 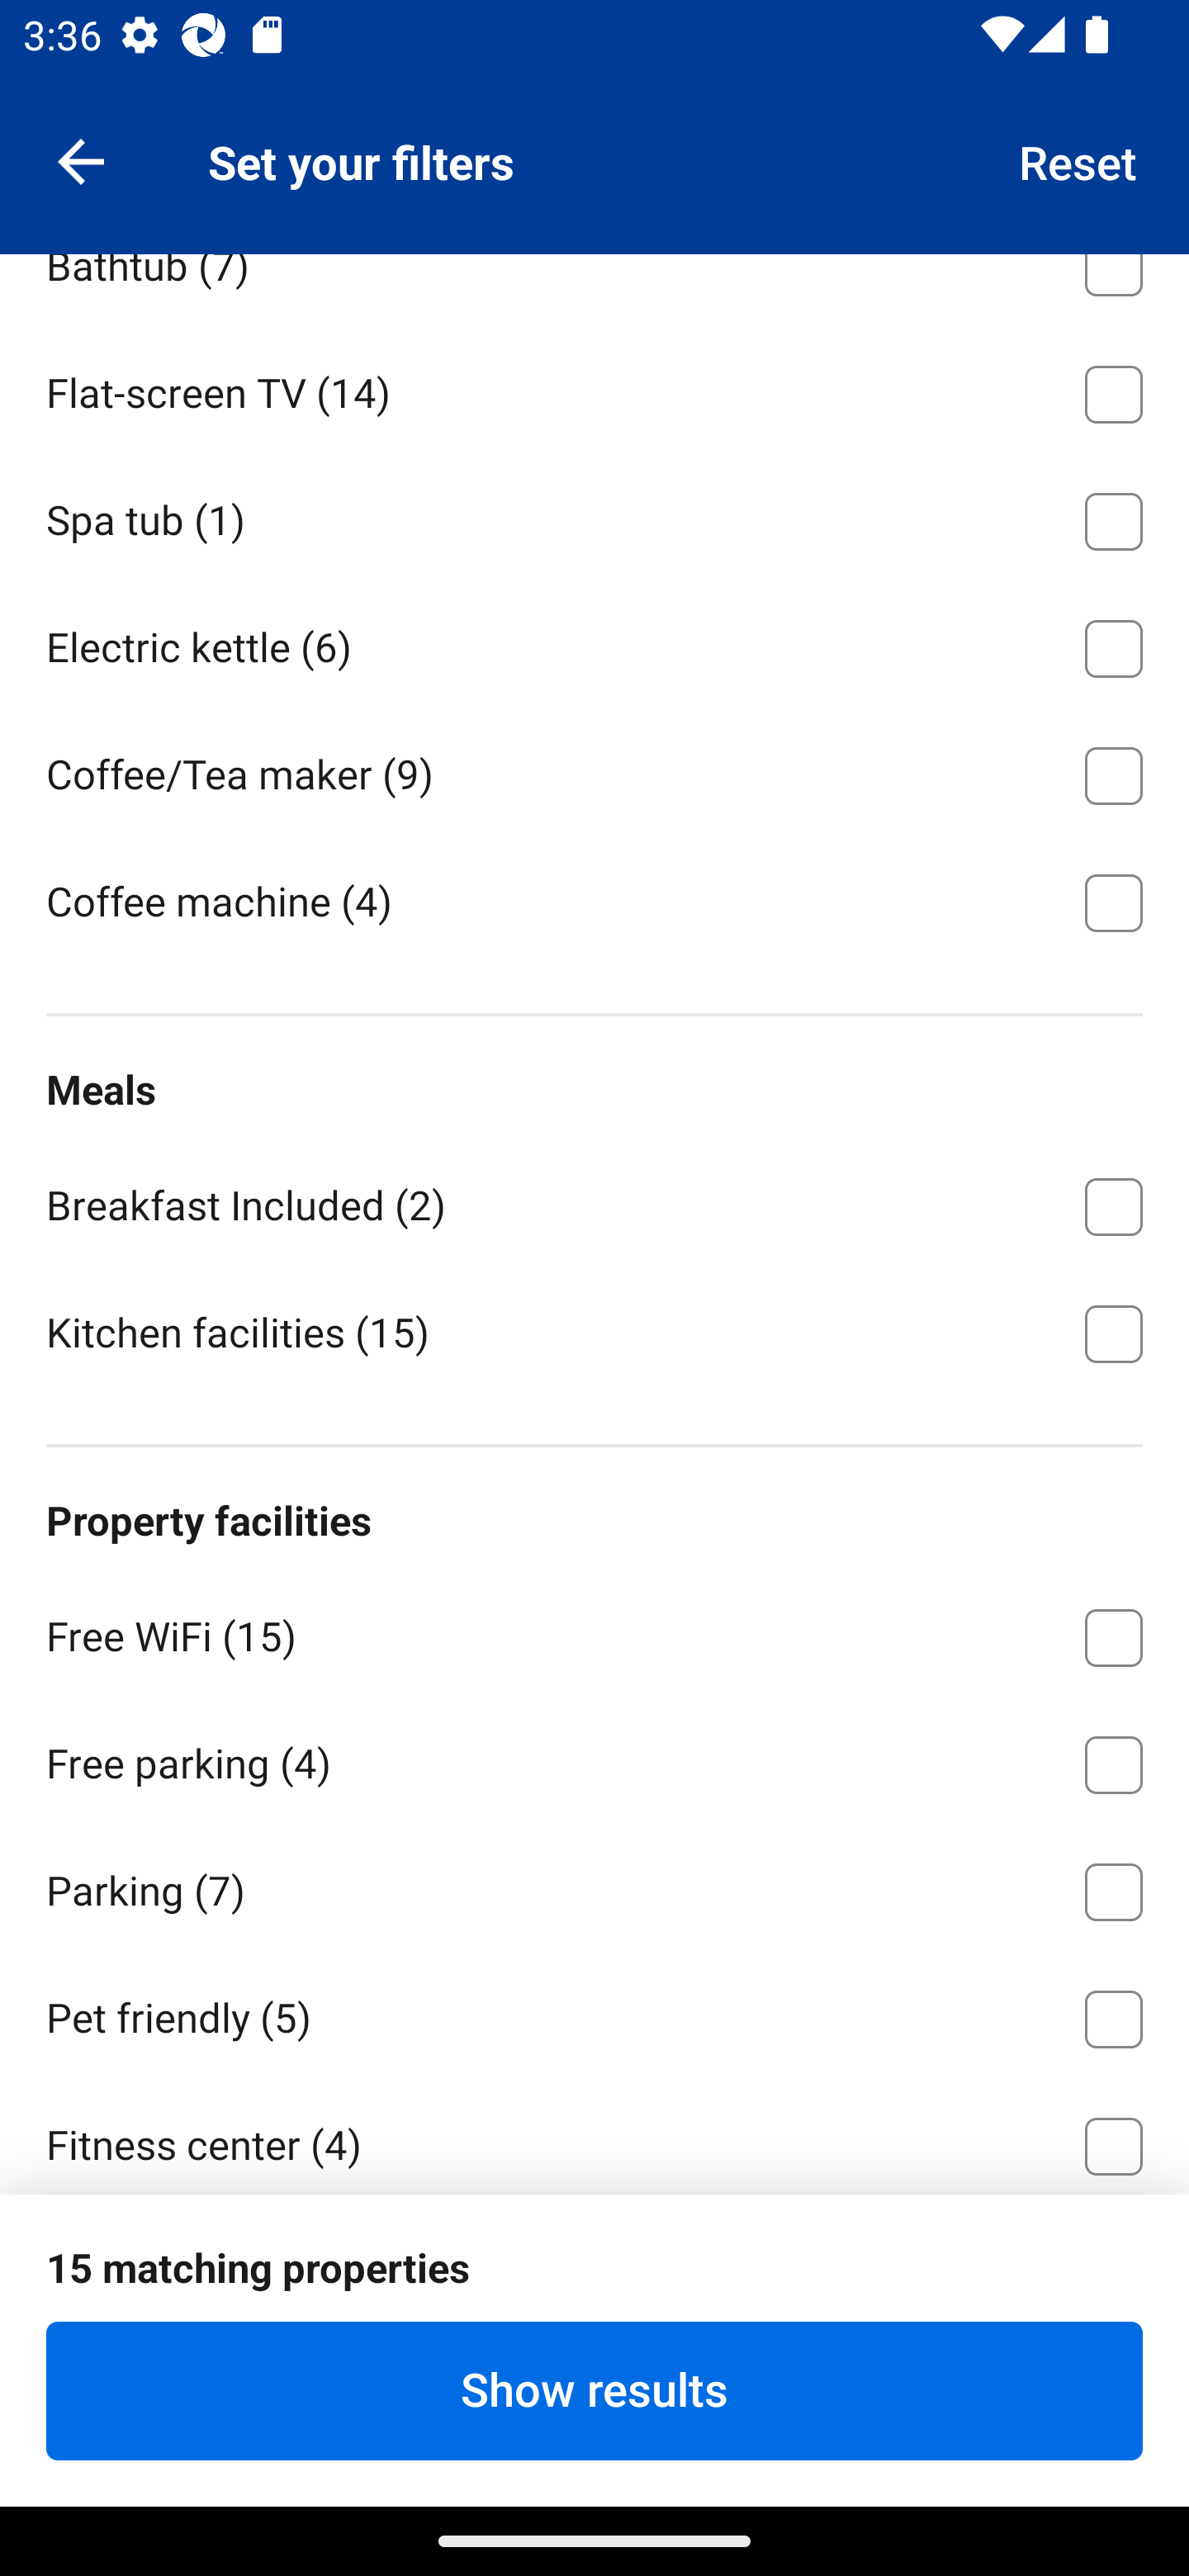 I want to click on Pet friendly ⁦(5), so click(x=594, y=2013).